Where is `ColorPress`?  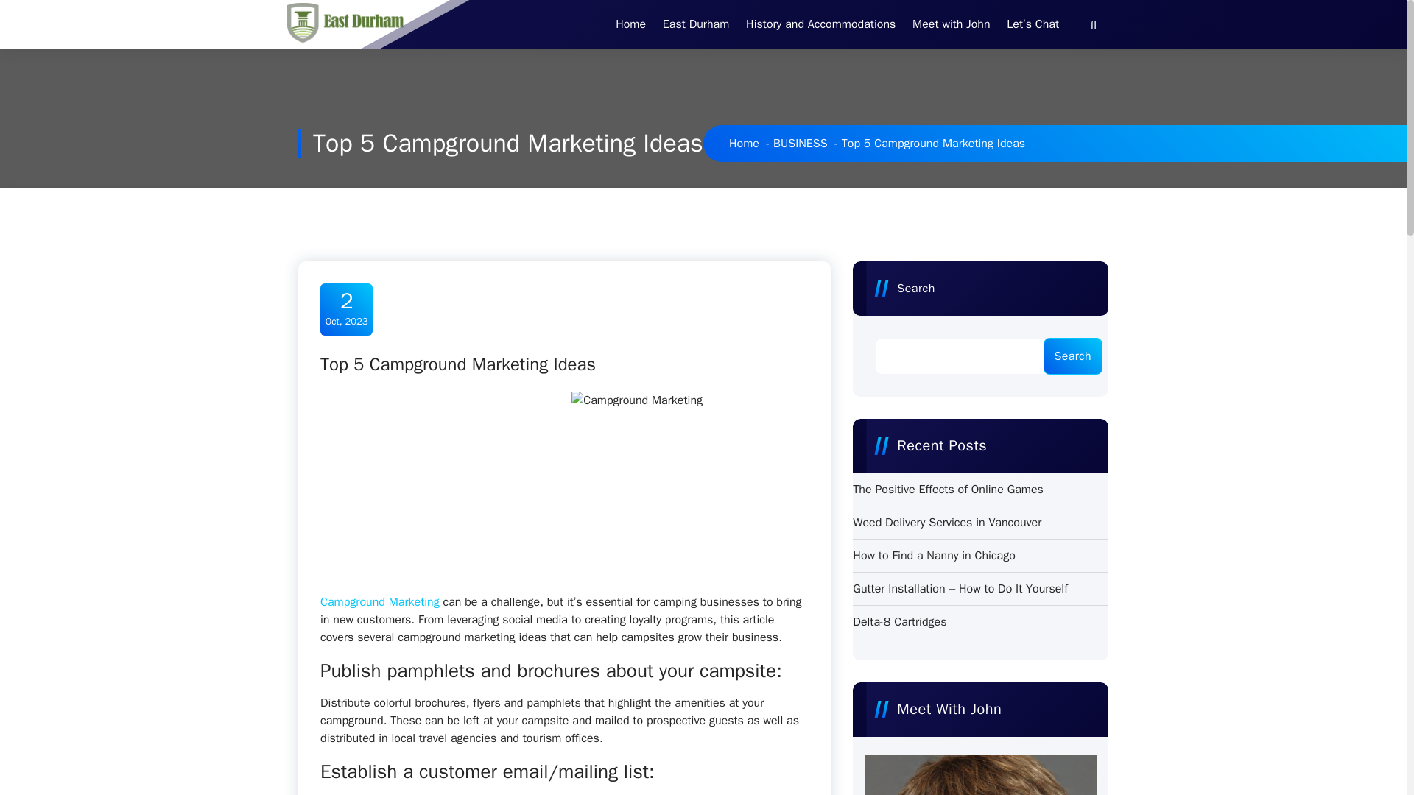 ColorPress is located at coordinates (1081, 761).